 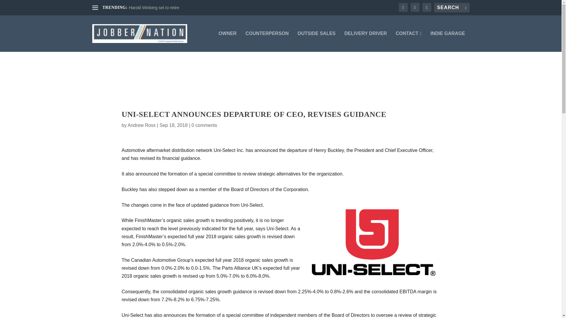 What do you see at coordinates (447, 41) in the screenshot?
I see `INDIE GARAGE` at bounding box center [447, 41].